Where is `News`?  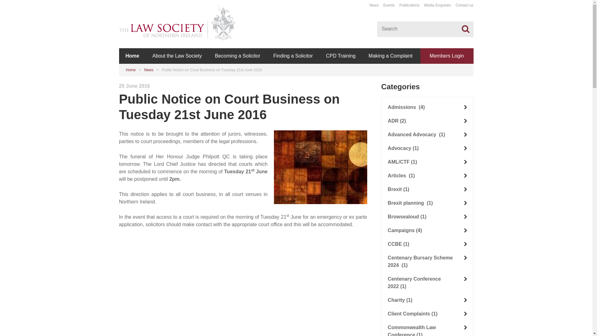 News is located at coordinates (374, 5).